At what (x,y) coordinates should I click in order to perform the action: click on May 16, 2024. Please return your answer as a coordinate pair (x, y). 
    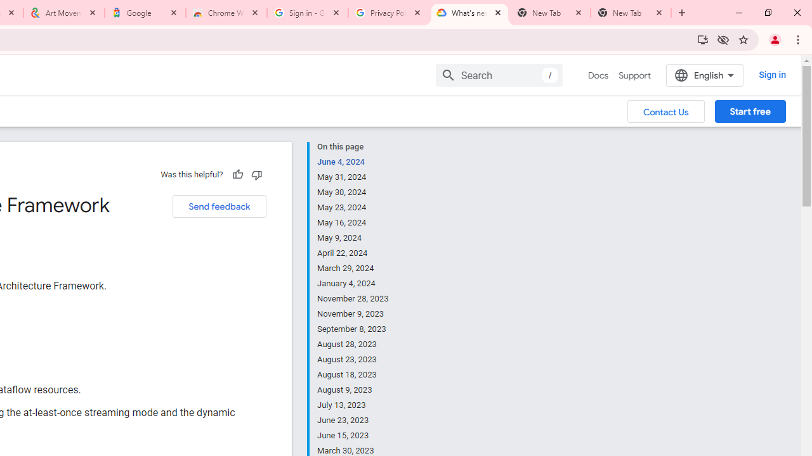
    Looking at the image, I should click on (353, 223).